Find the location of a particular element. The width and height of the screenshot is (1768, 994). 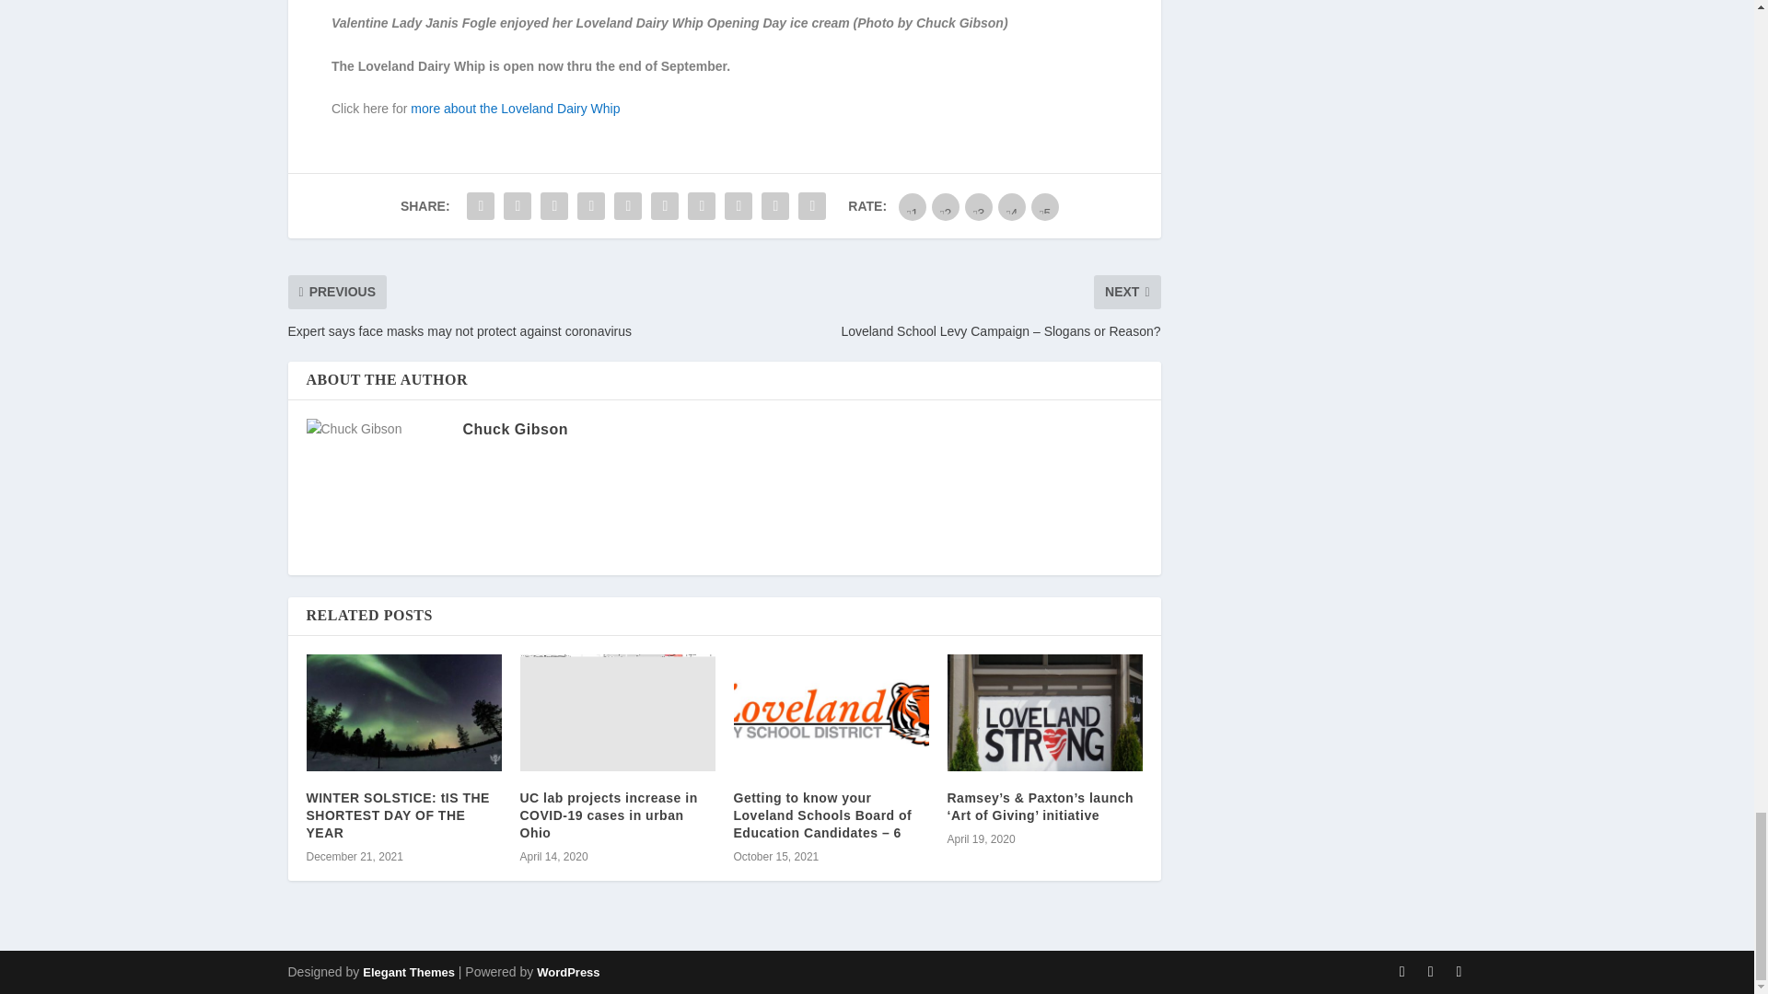

more about the Loveland Dairy Whip is located at coordinates (515, 109).